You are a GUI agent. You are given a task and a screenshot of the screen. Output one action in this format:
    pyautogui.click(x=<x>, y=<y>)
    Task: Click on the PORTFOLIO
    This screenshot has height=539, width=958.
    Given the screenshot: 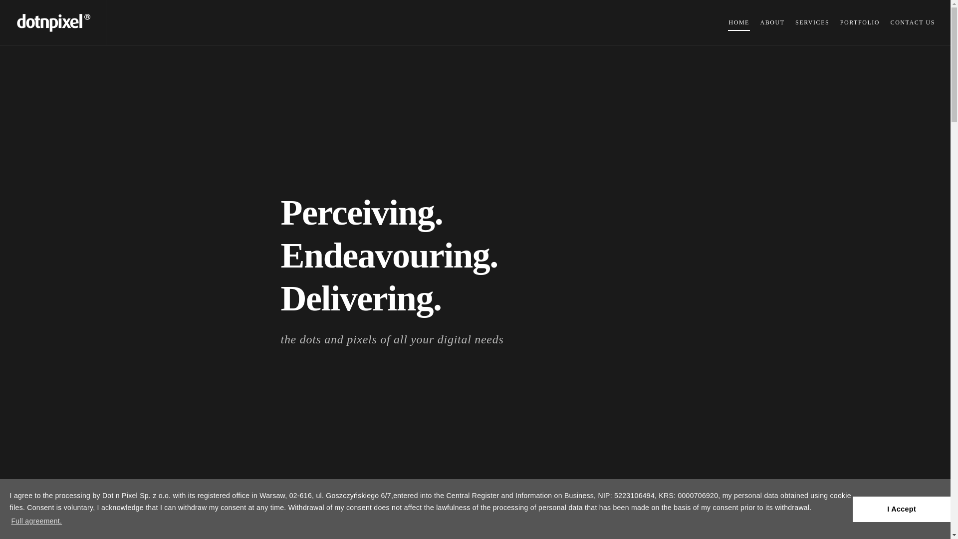 What is the action you would take?
    pyautogui.click(x=860, y=22)
    